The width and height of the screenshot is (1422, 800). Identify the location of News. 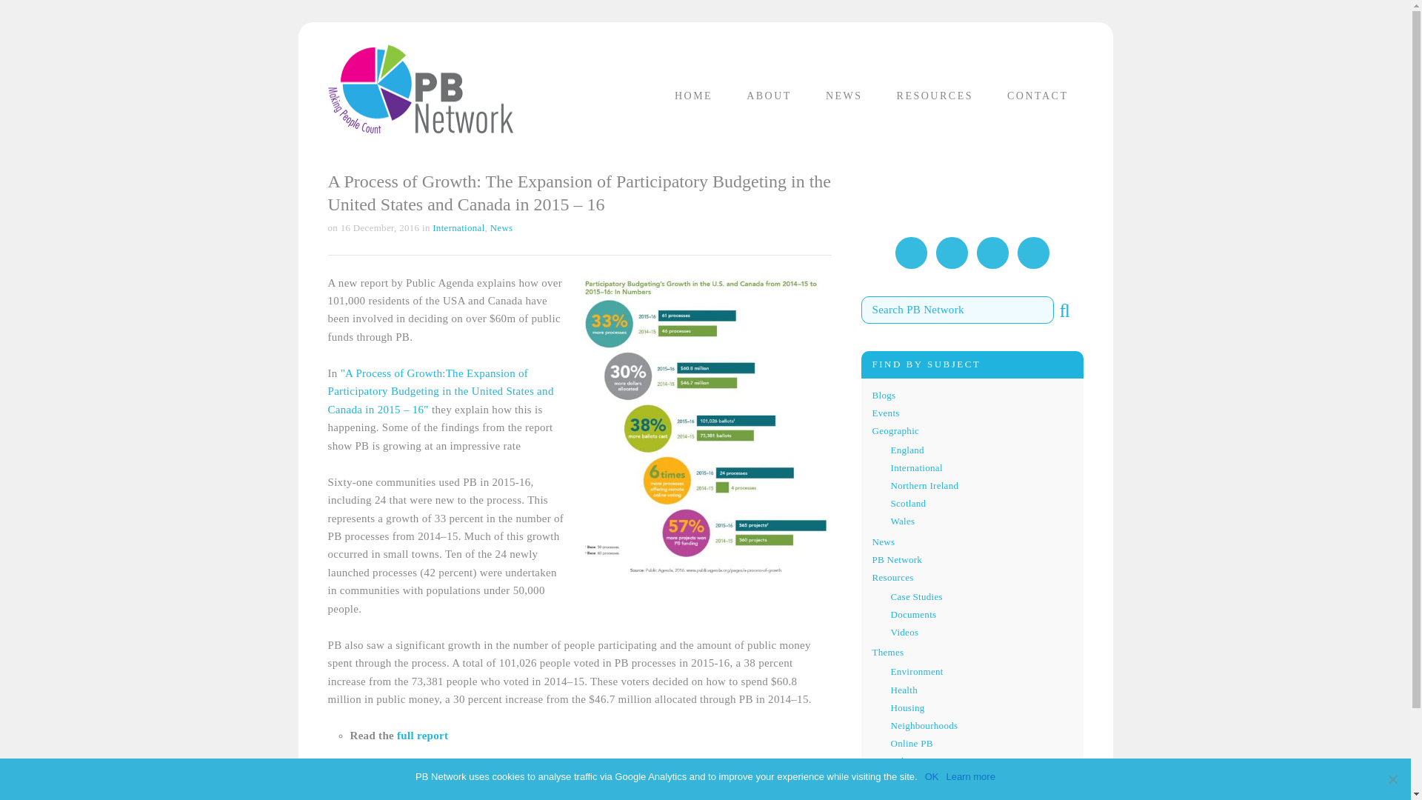
(884, 541).